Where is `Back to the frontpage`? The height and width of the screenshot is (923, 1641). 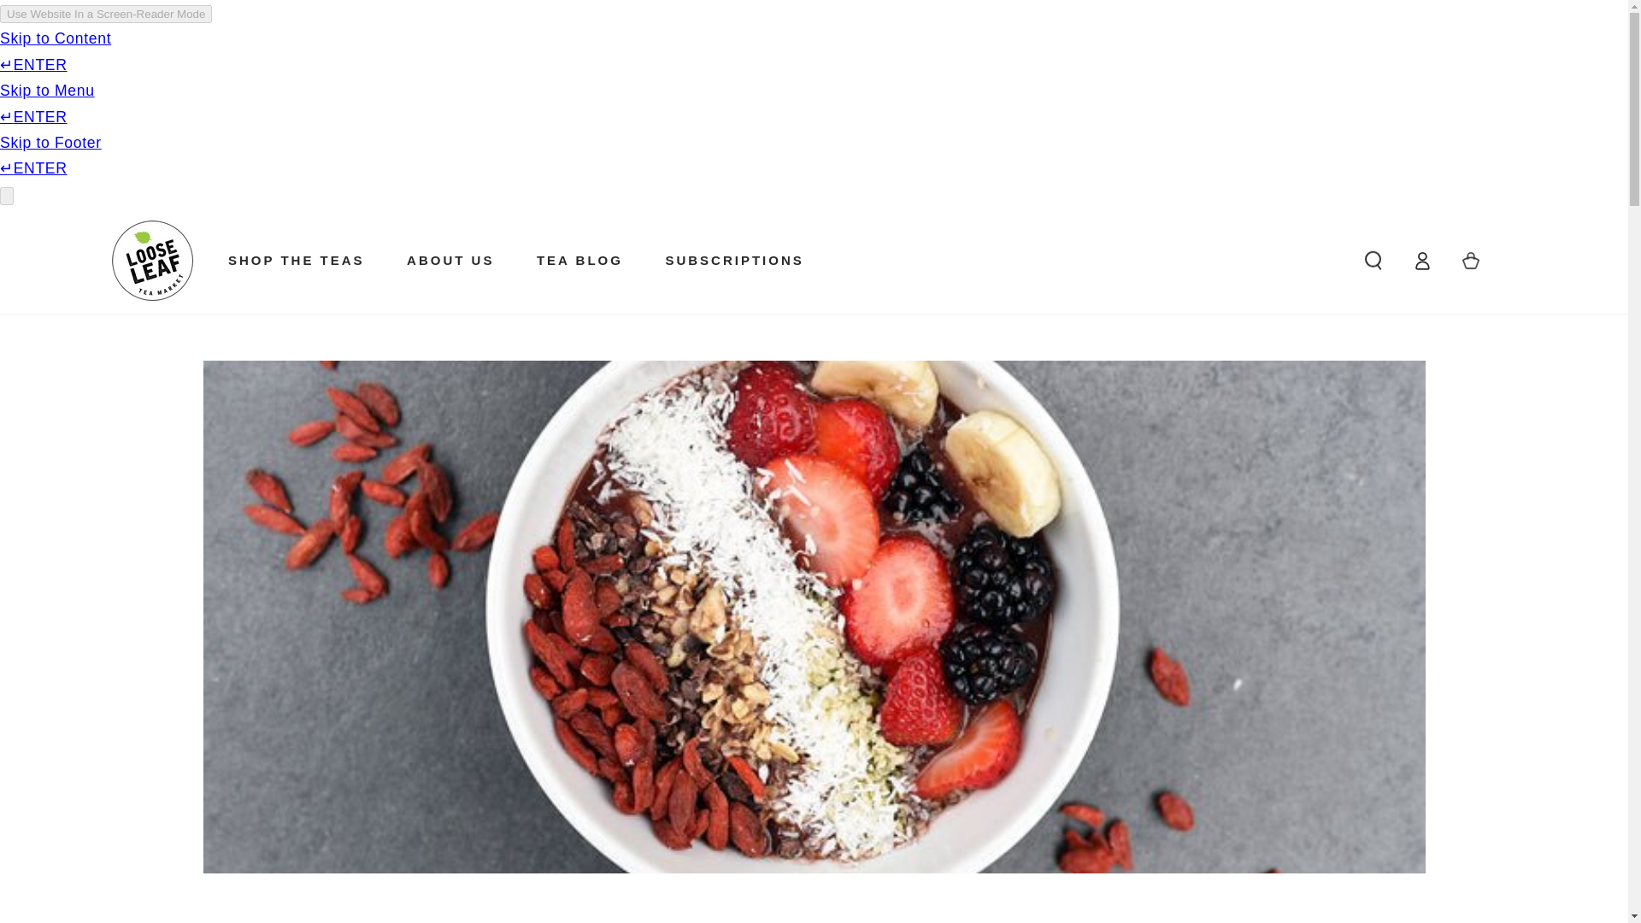
Back to the frontpage is located at coordinates (751, 921).